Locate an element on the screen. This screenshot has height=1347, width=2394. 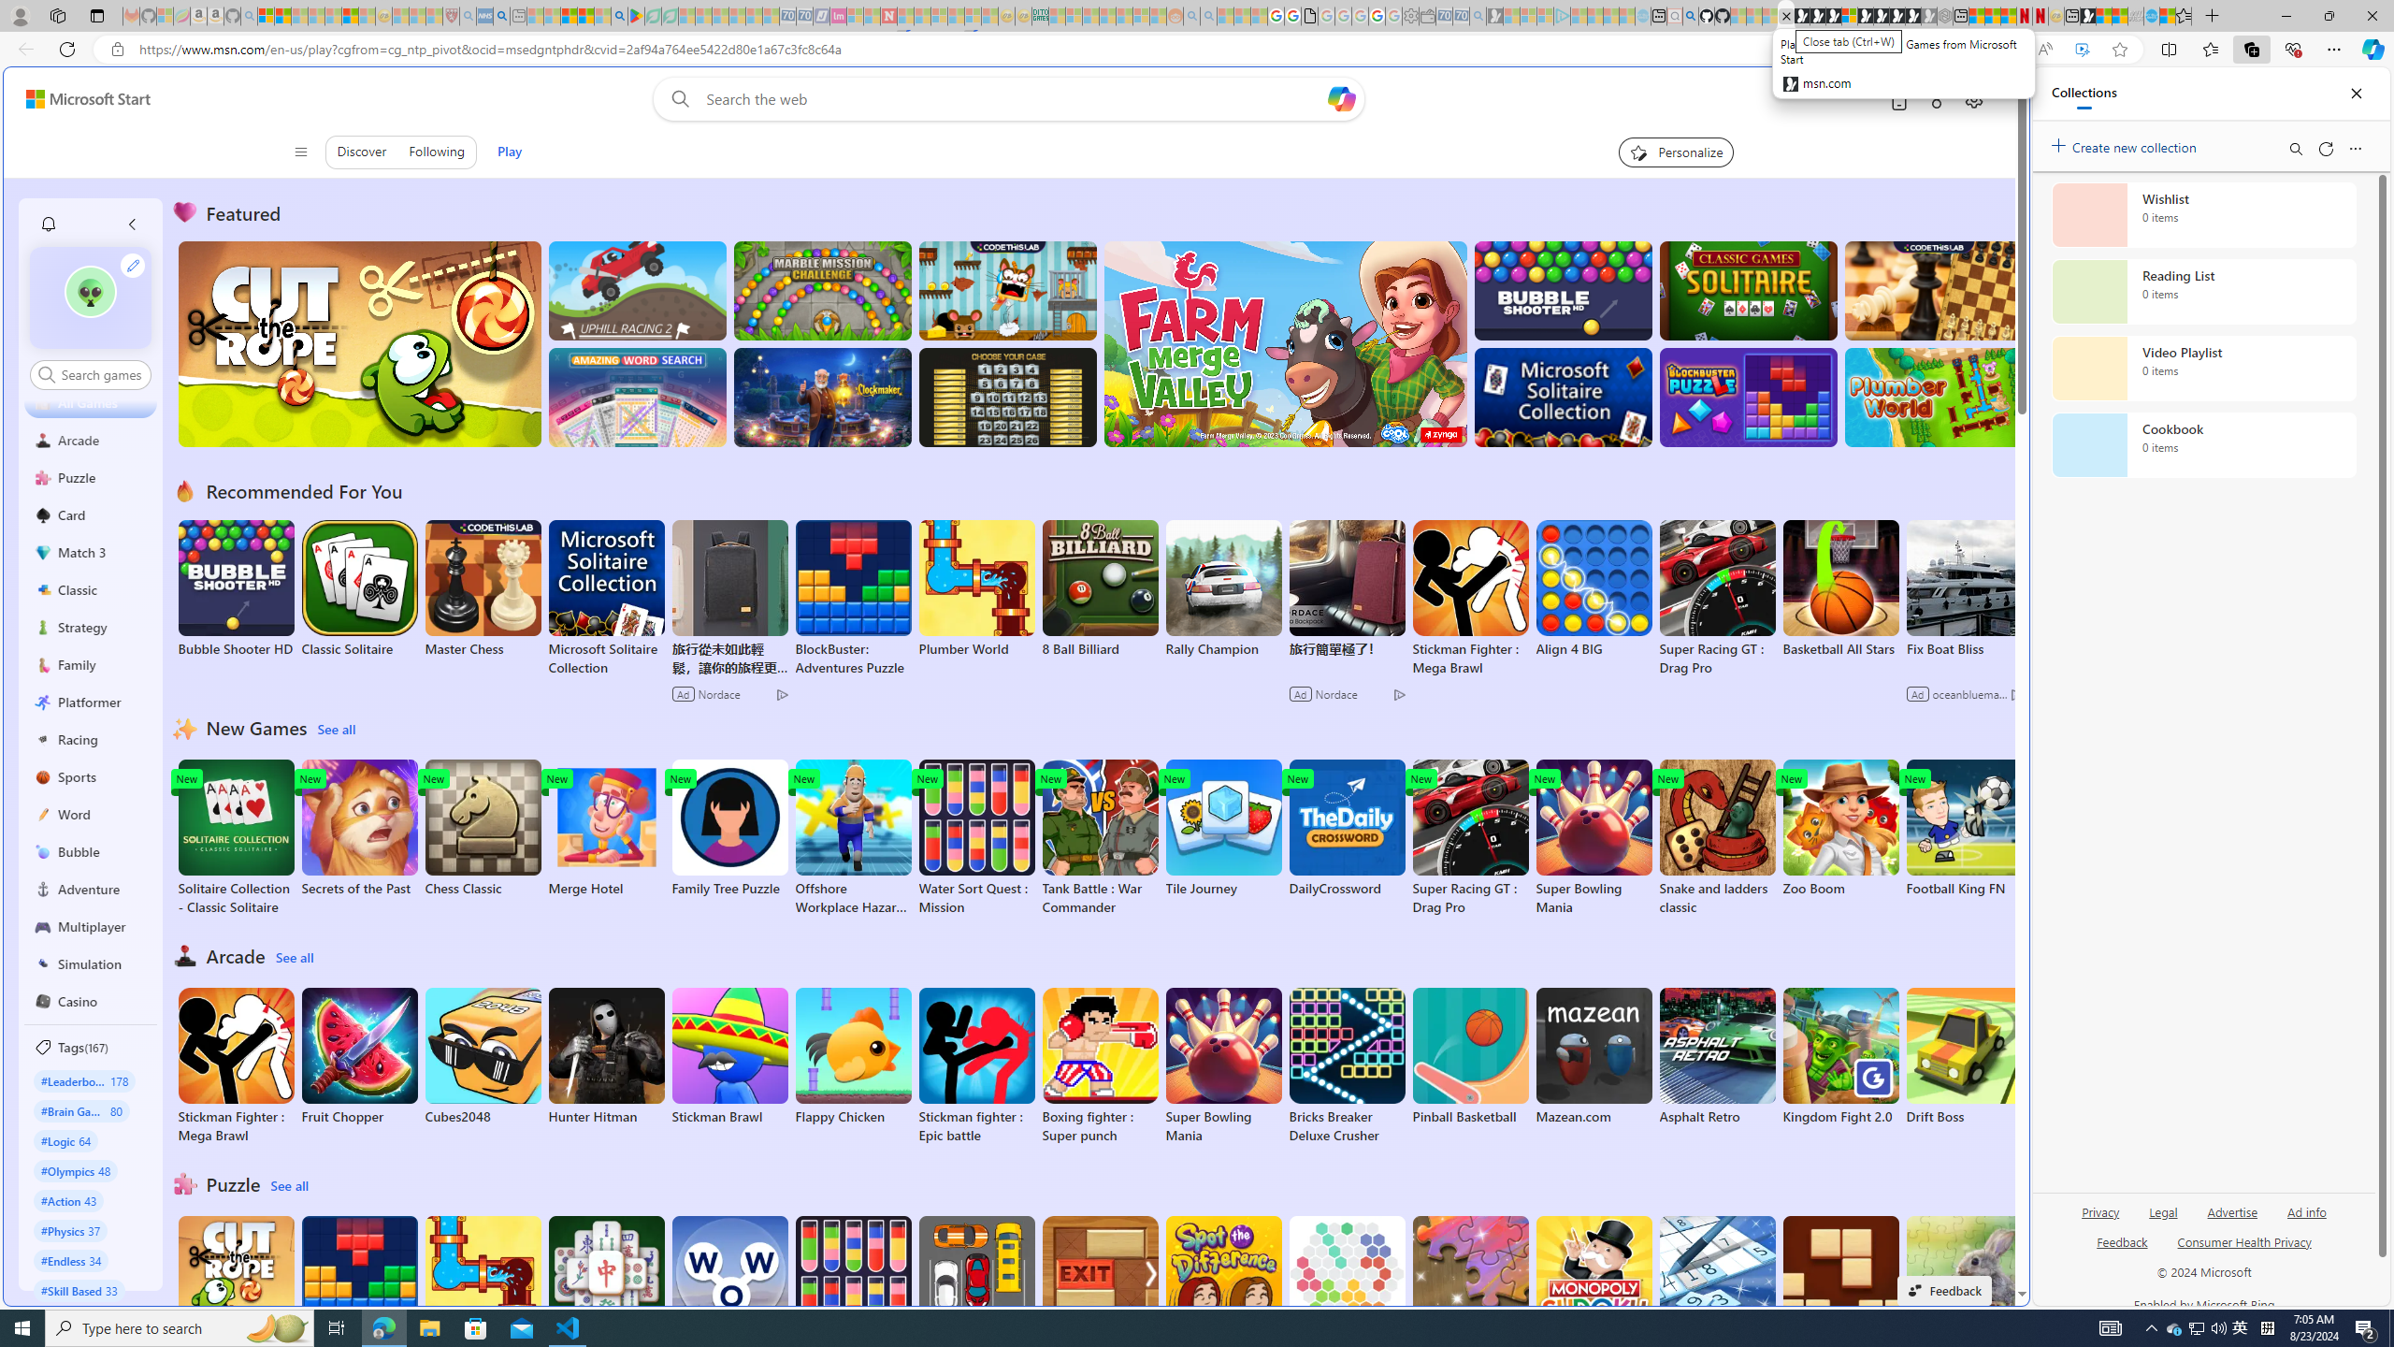
#Olympics 48 is located at coordinates (77, 1170).